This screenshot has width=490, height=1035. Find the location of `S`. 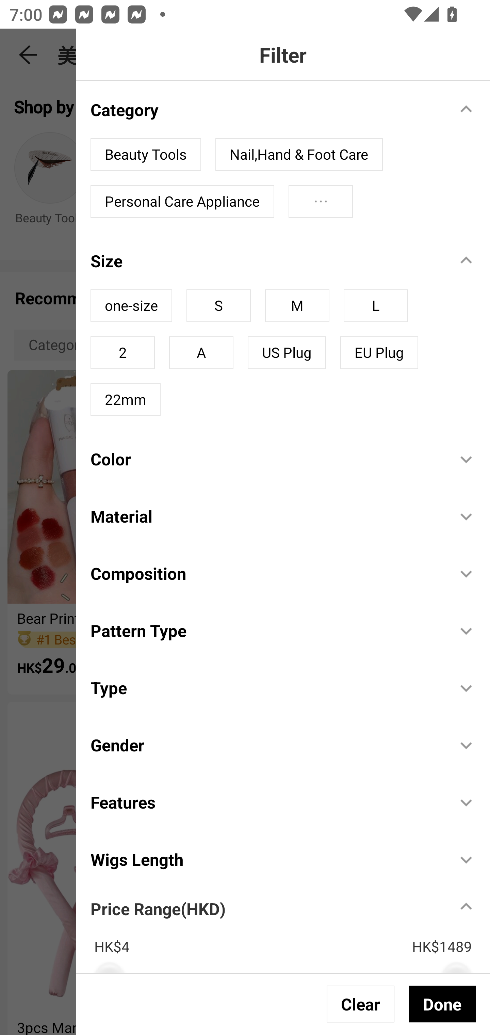

S is located at coordinates (218, 306).